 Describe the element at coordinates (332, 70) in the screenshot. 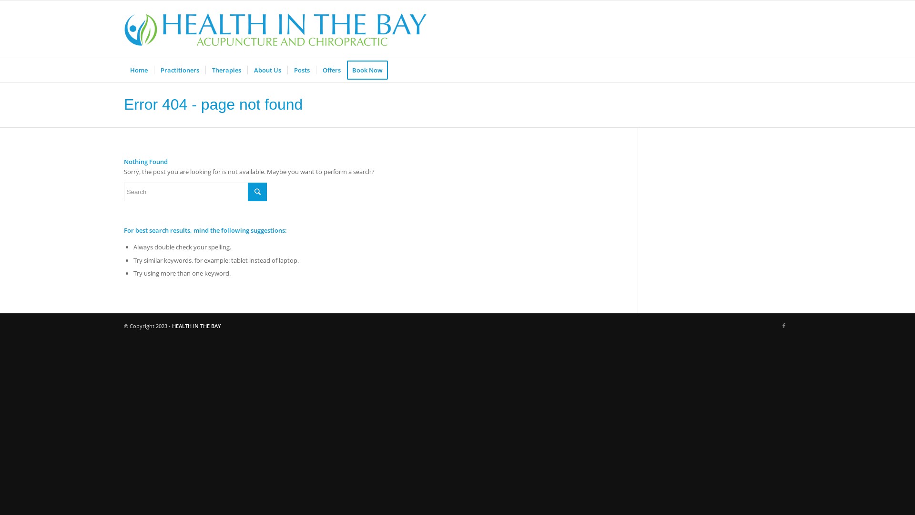

I see `Offers` at that location.